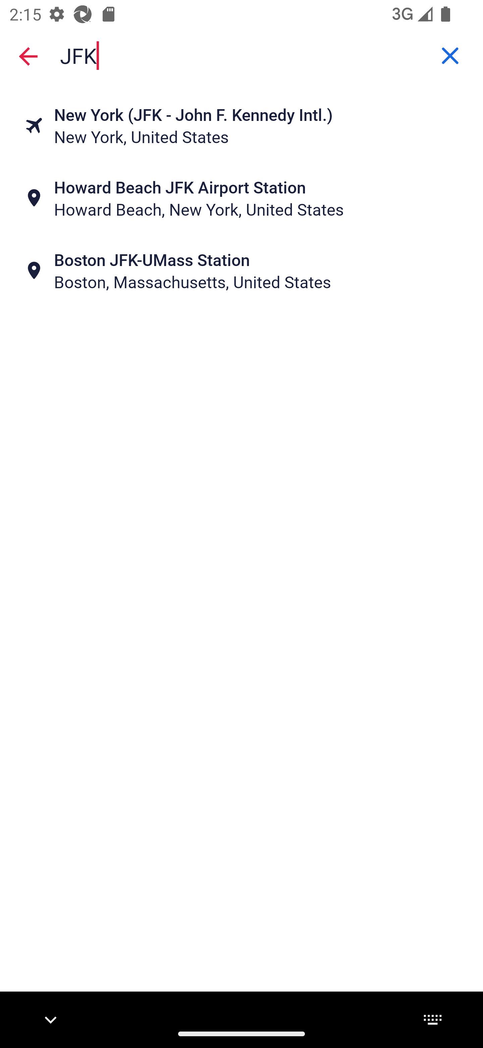  I want to click on Pick-up, JFK, so click(241, 55).